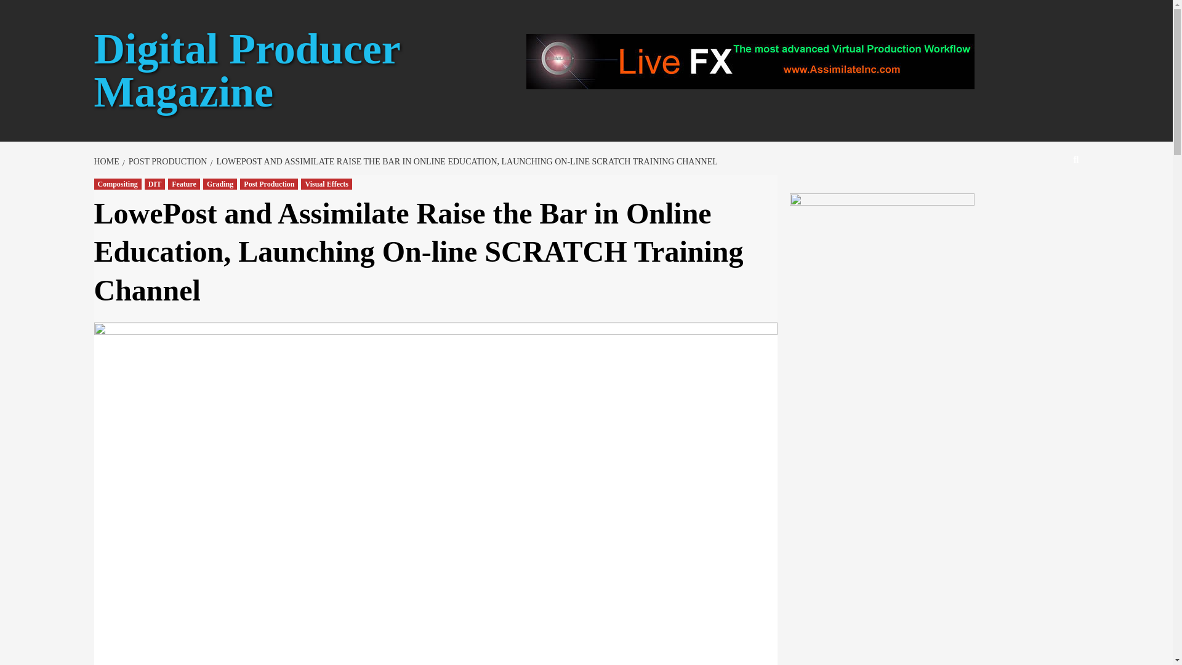 This screenshot has height=665, width=1182. Describe the element at coordinates (326, 183) in the screenshot. I see `Visual Effects` at that location.